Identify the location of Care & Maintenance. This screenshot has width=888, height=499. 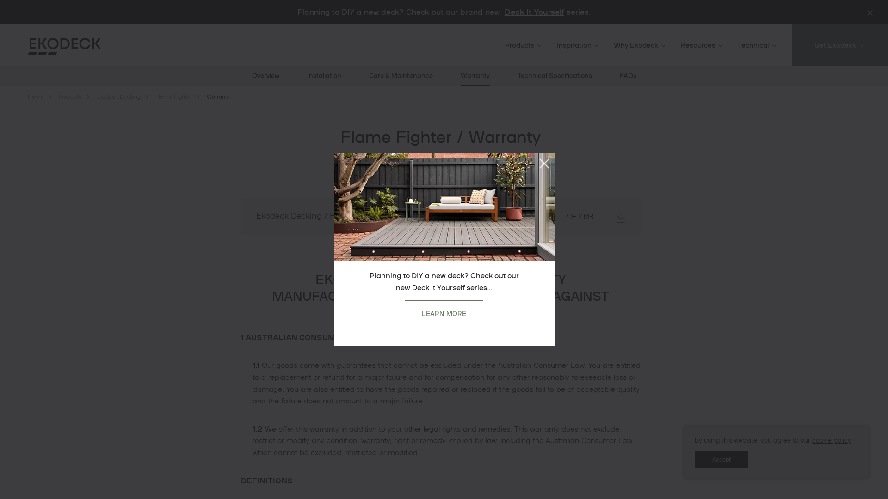
(401, 76).